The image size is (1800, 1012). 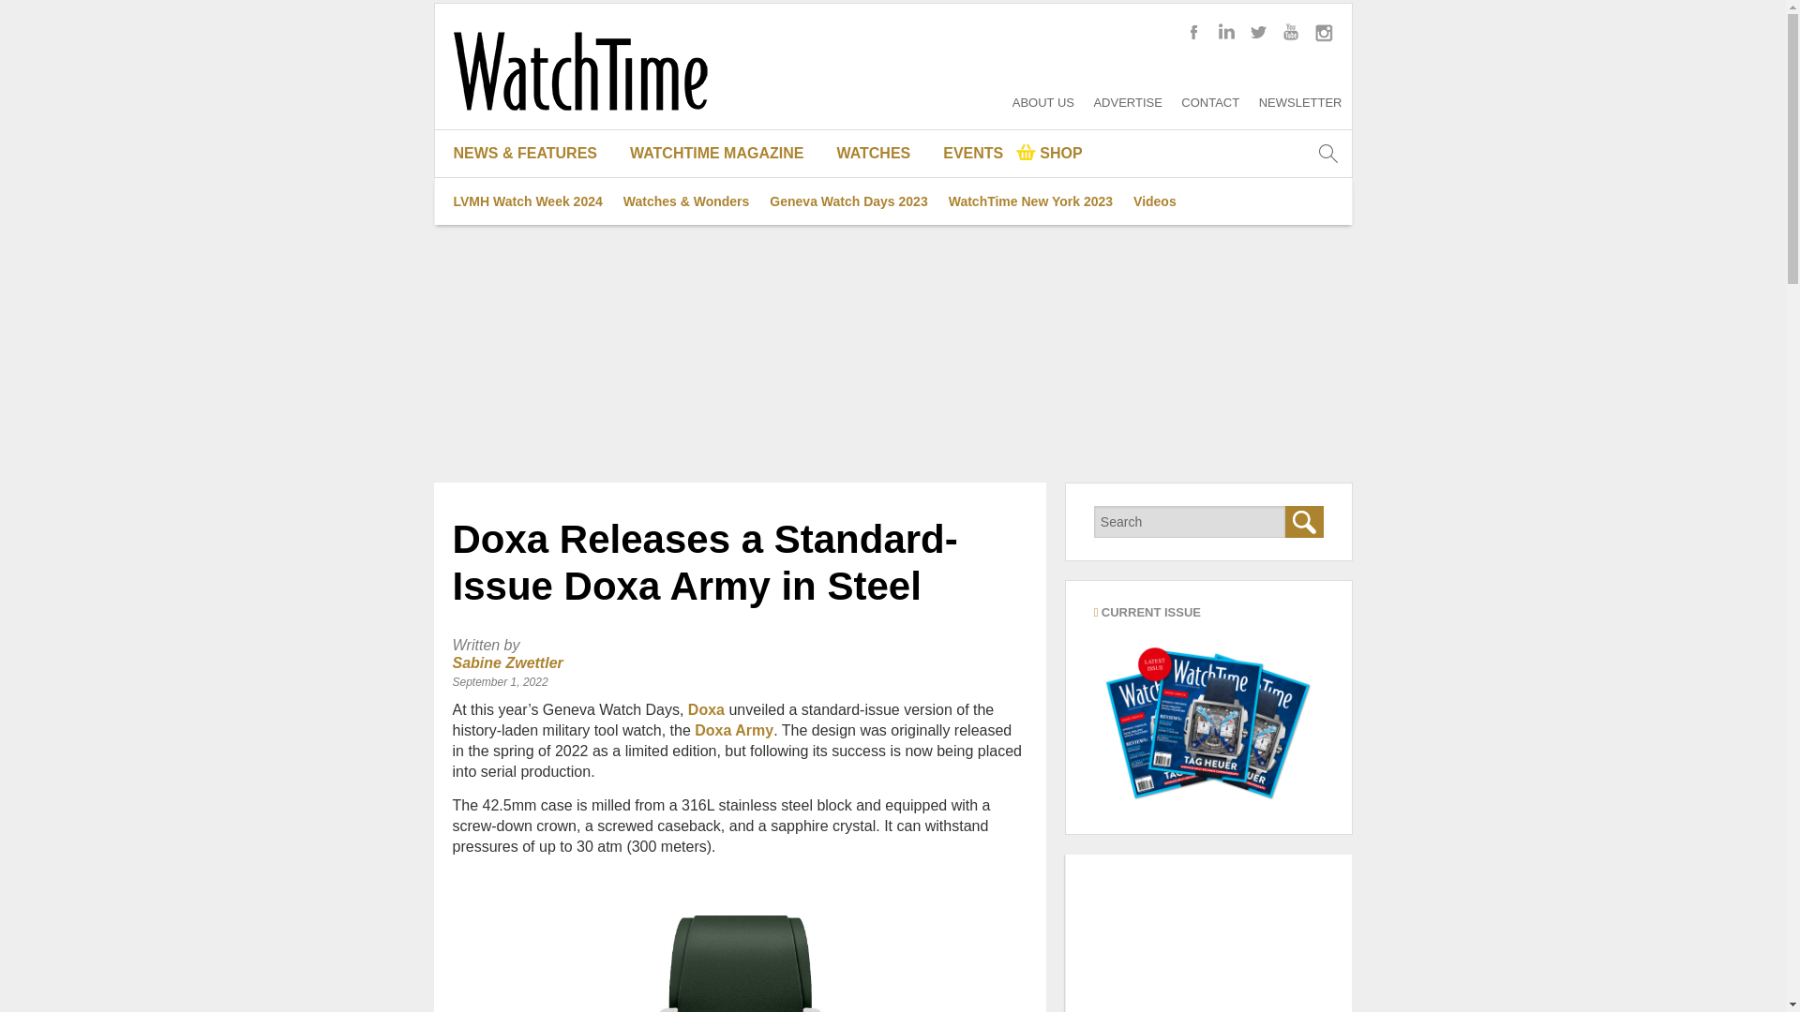 What do you see at coordinates (1049, 154) in the screenshot?
I see `WatchTime Shop` at bounding box center [1049, 154].